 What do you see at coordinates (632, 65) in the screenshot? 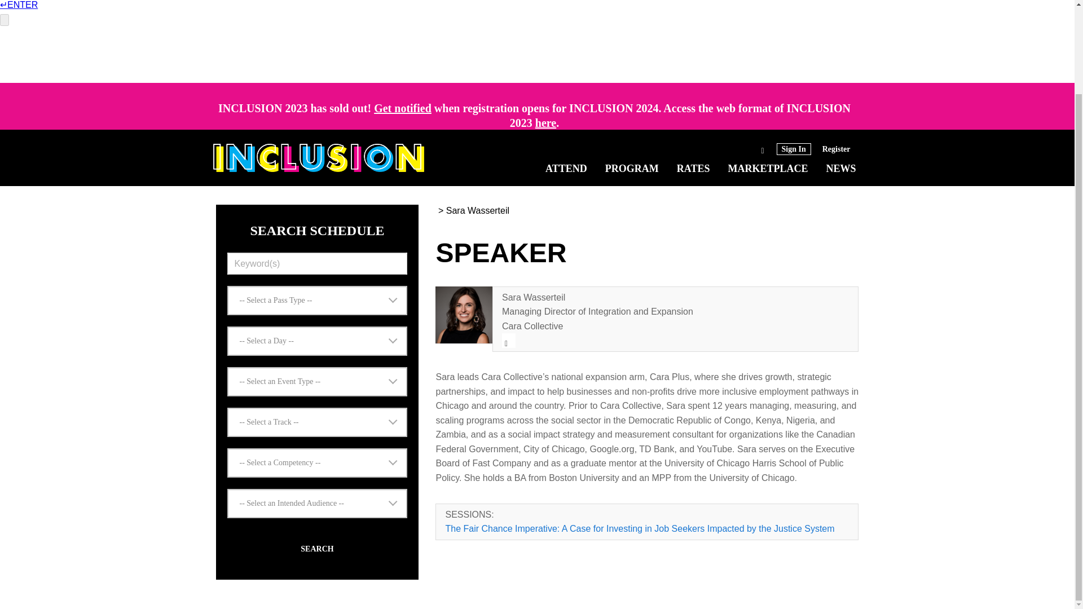
I see `PROGRAM` at bounding box center [632, 65].